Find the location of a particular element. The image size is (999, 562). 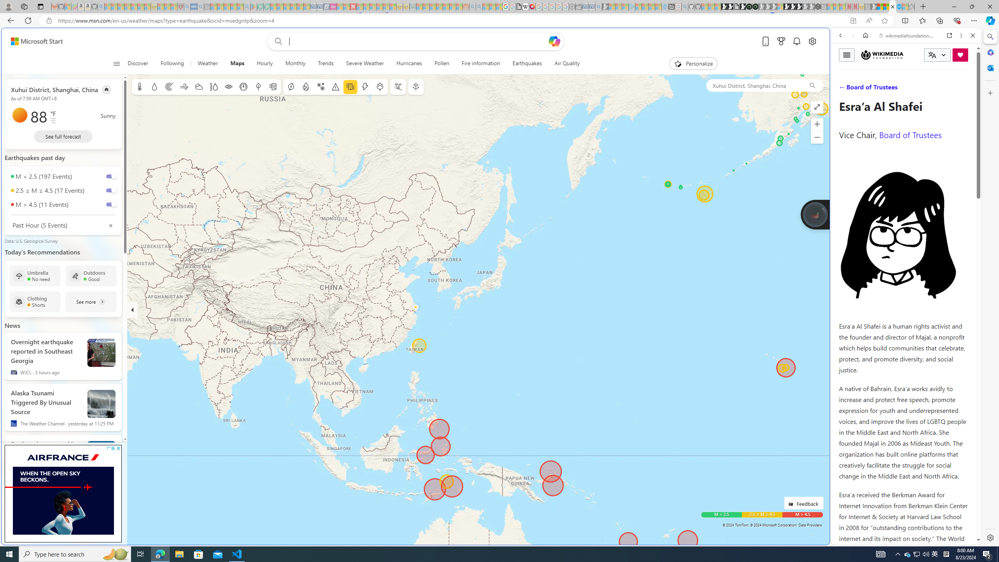

Close split screen is located at coordinates (829, 39).